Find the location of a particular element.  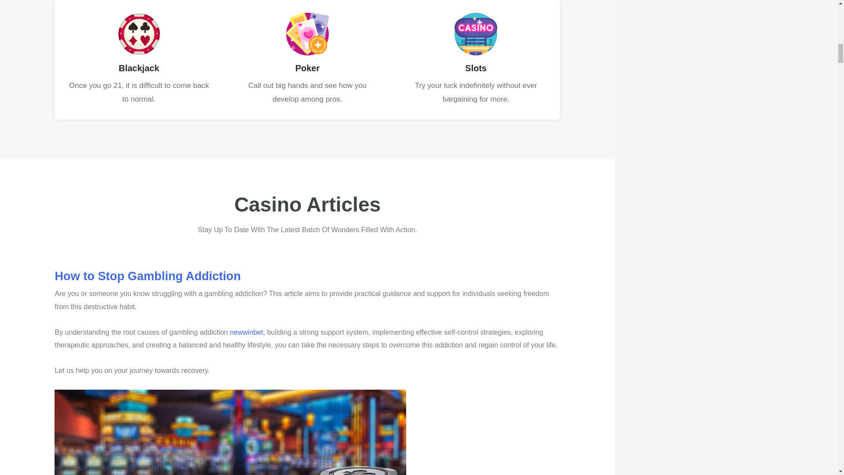

How to Stop Gambling Addiction is located at coordinates (148, 276).